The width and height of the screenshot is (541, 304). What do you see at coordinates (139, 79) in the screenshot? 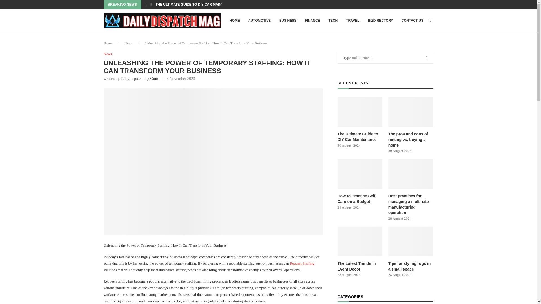
I see `Dailydispatchmag.Com` at bounding box center [139, 79].